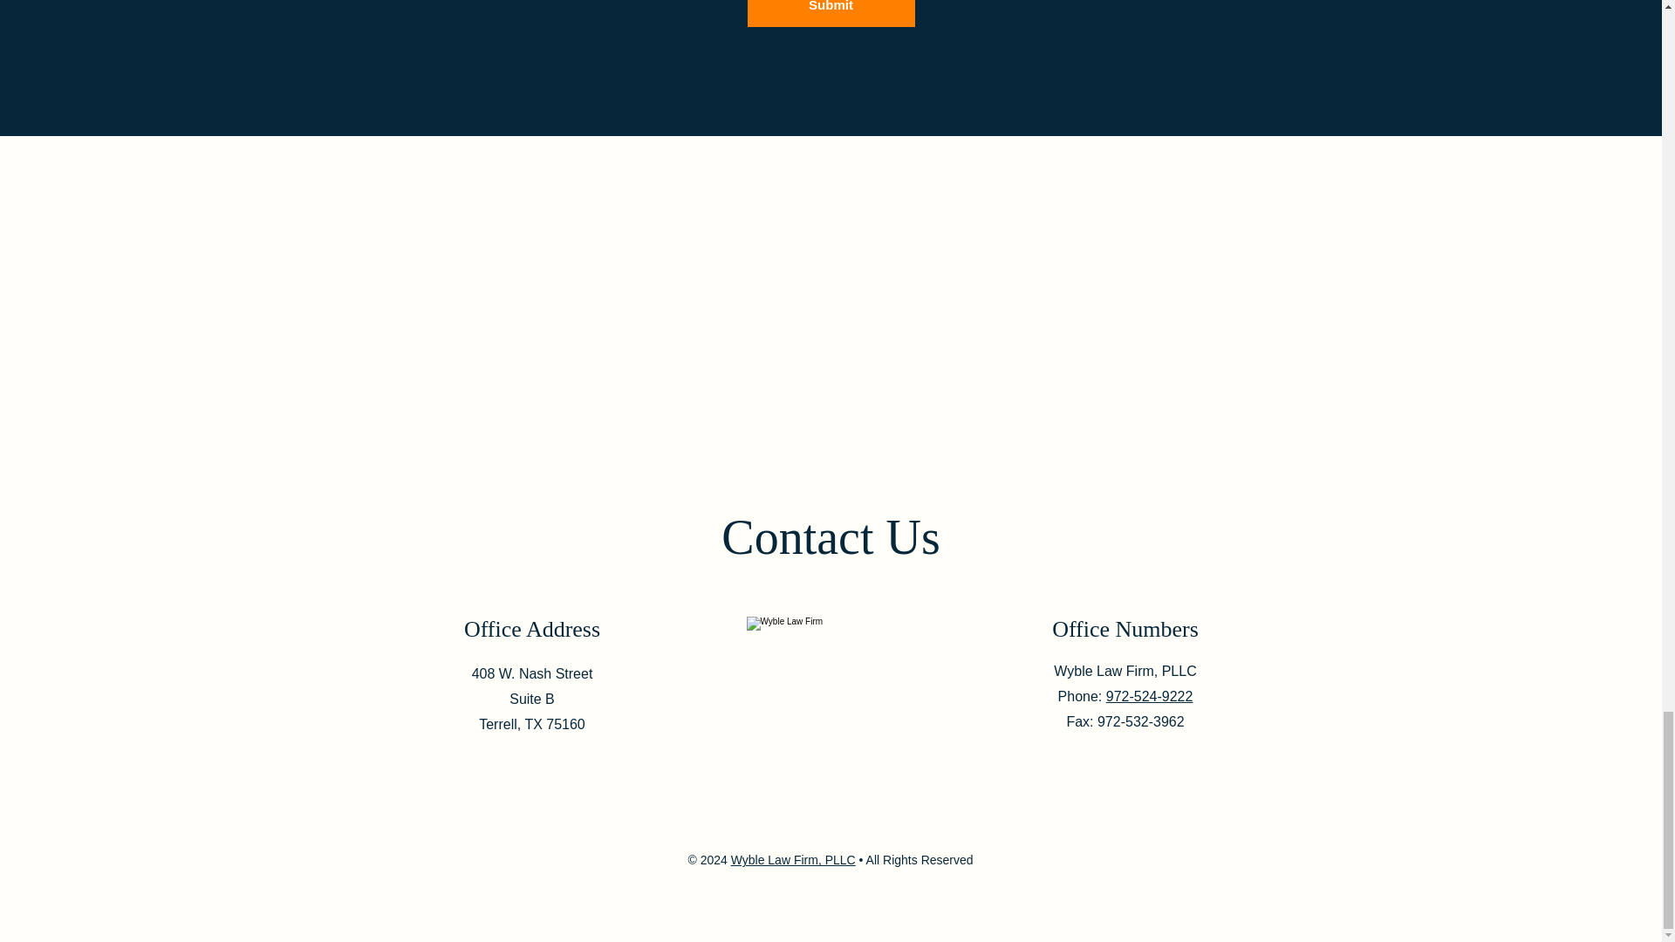 The image size is (1675, 942). Describe the element at coordinates (831, 643) in the screenshot. I see `footer-logo.webp` at that location.